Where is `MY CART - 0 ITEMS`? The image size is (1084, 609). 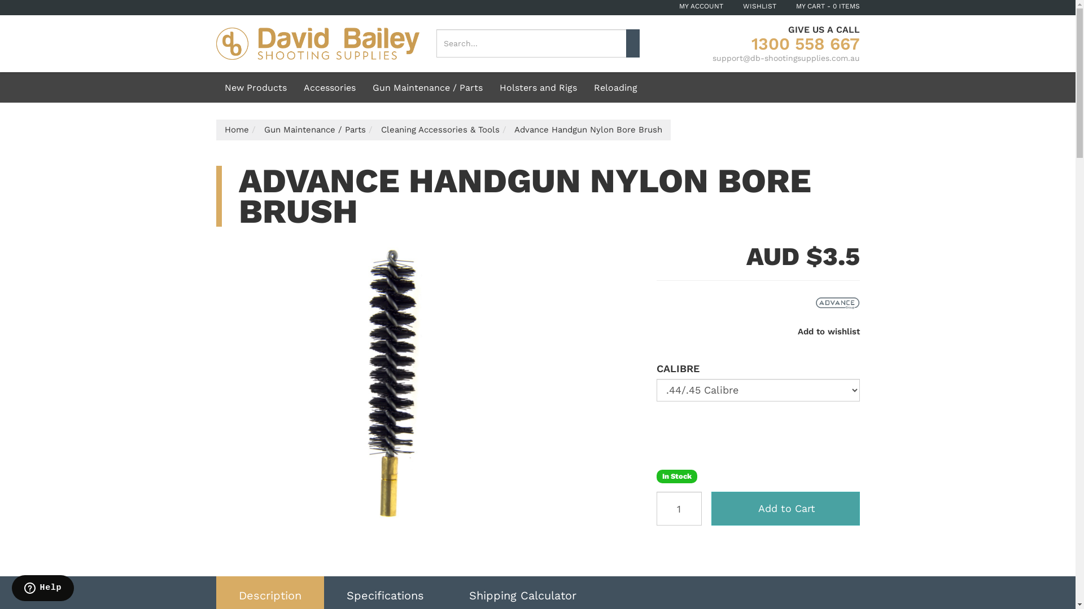
MY CART - 0 ITEMS is located at coordinates (828, 6).